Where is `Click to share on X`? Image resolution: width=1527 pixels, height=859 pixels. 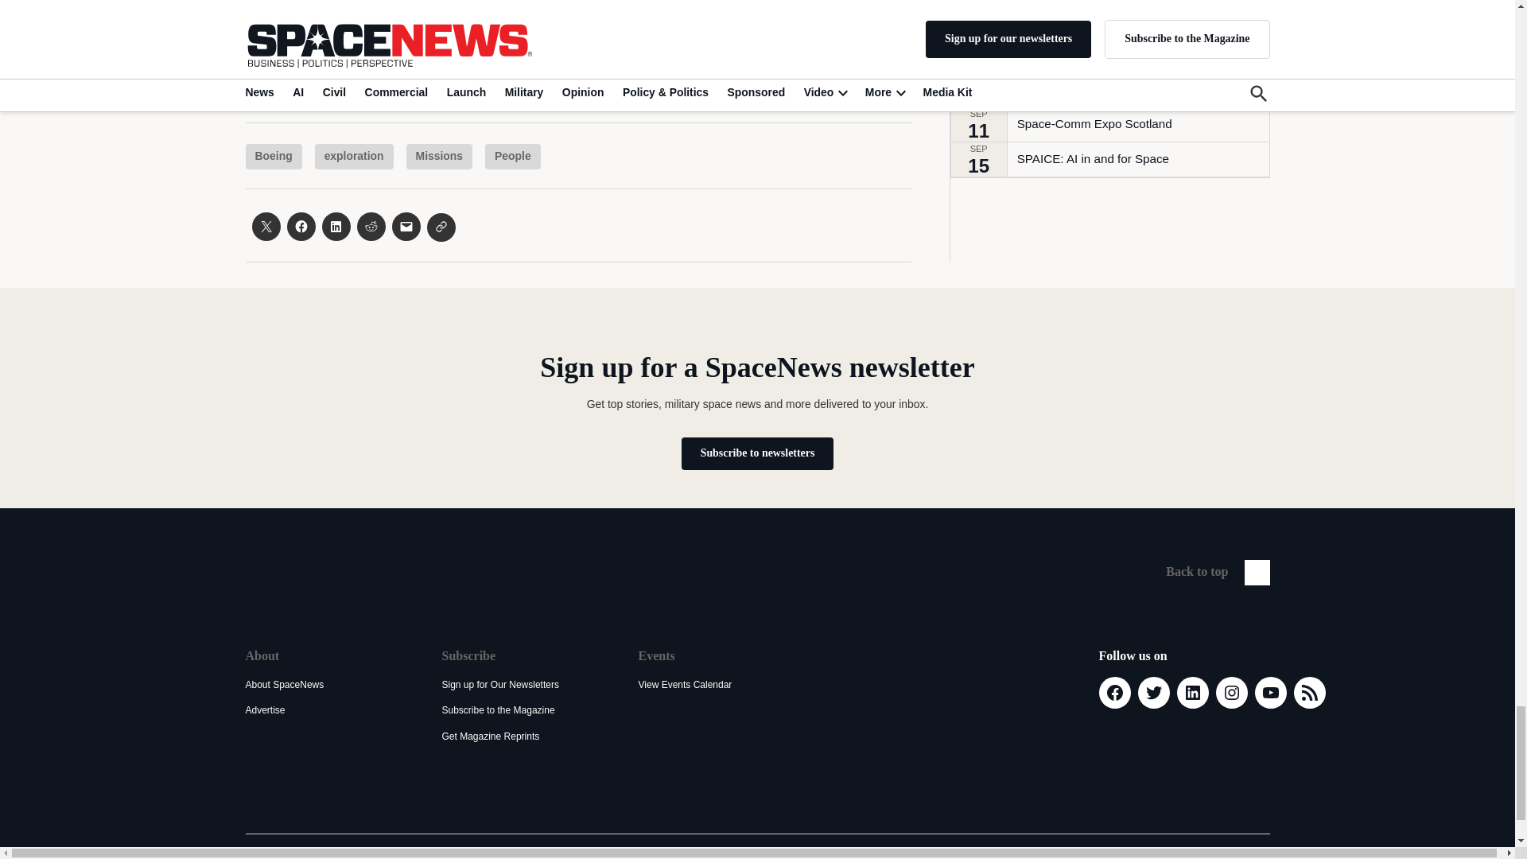
Click to share on X is located at coordinates (266, 226).